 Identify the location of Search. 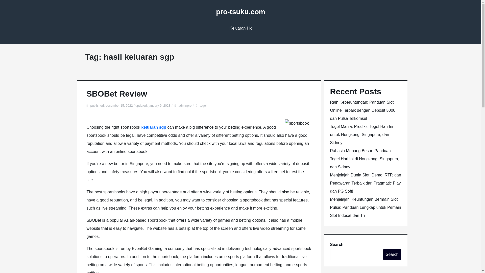
(392, 254).